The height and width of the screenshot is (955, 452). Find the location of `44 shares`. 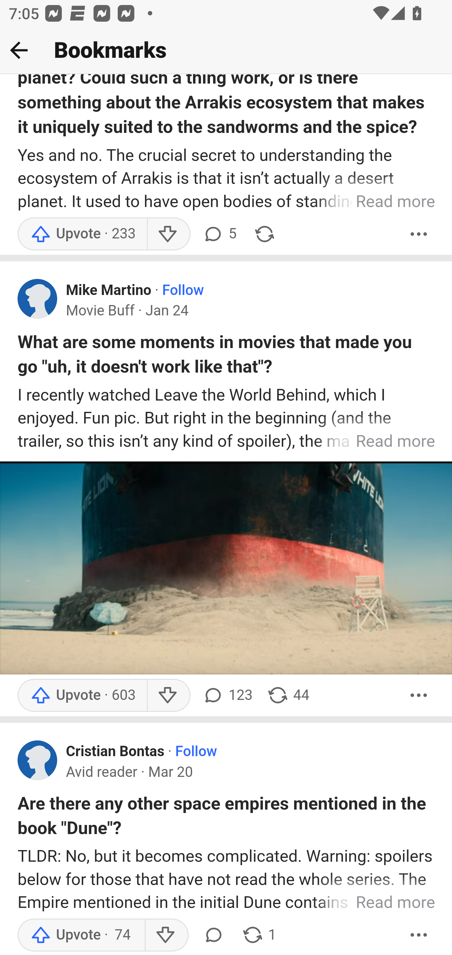

44 shares is located at coordinates (288, 696).